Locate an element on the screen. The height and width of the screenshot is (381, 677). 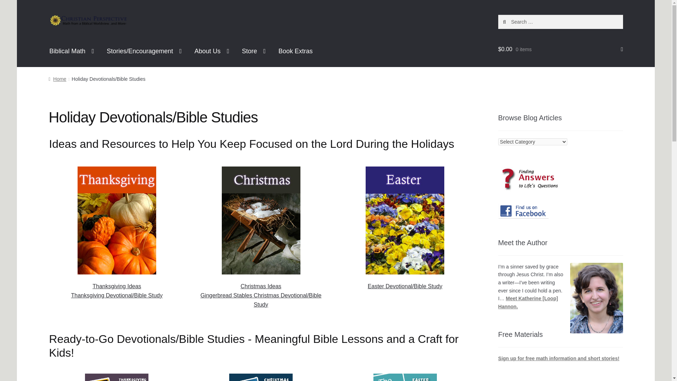
About Us is located at coordinates (212, 51).